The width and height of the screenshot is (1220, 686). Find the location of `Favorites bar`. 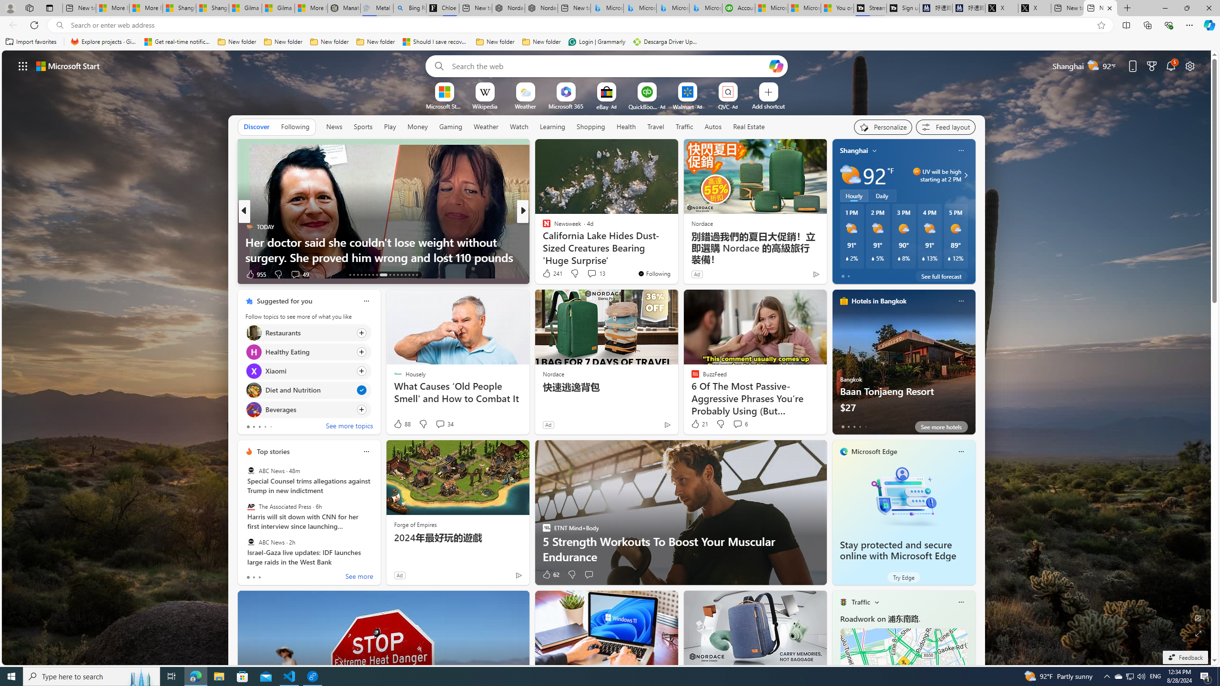

Favorites bar is located at coordinates (610, 42).